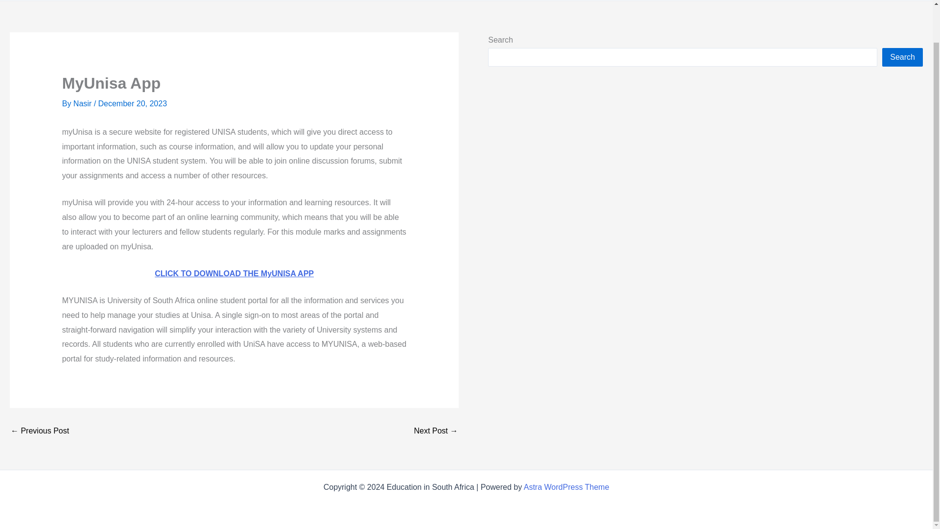 The height and width of the screenshot is (529, 940). Describe the element at coordinates (83, 104) in the screenshot. I see `View all posts by Nasir` at that location.